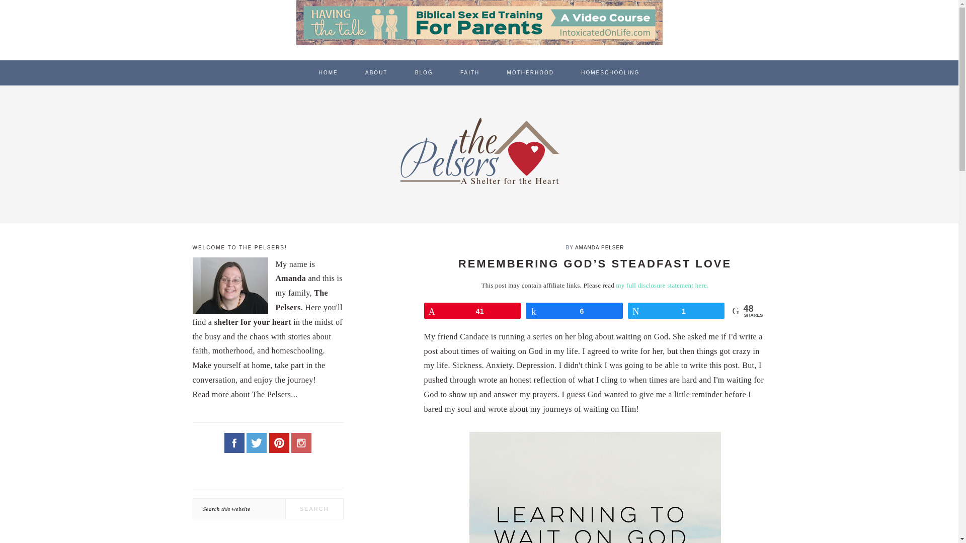 The height and width of the screenshot is (543, 966). I want to click on Read more about The Pelsers..., so click(245, 394).